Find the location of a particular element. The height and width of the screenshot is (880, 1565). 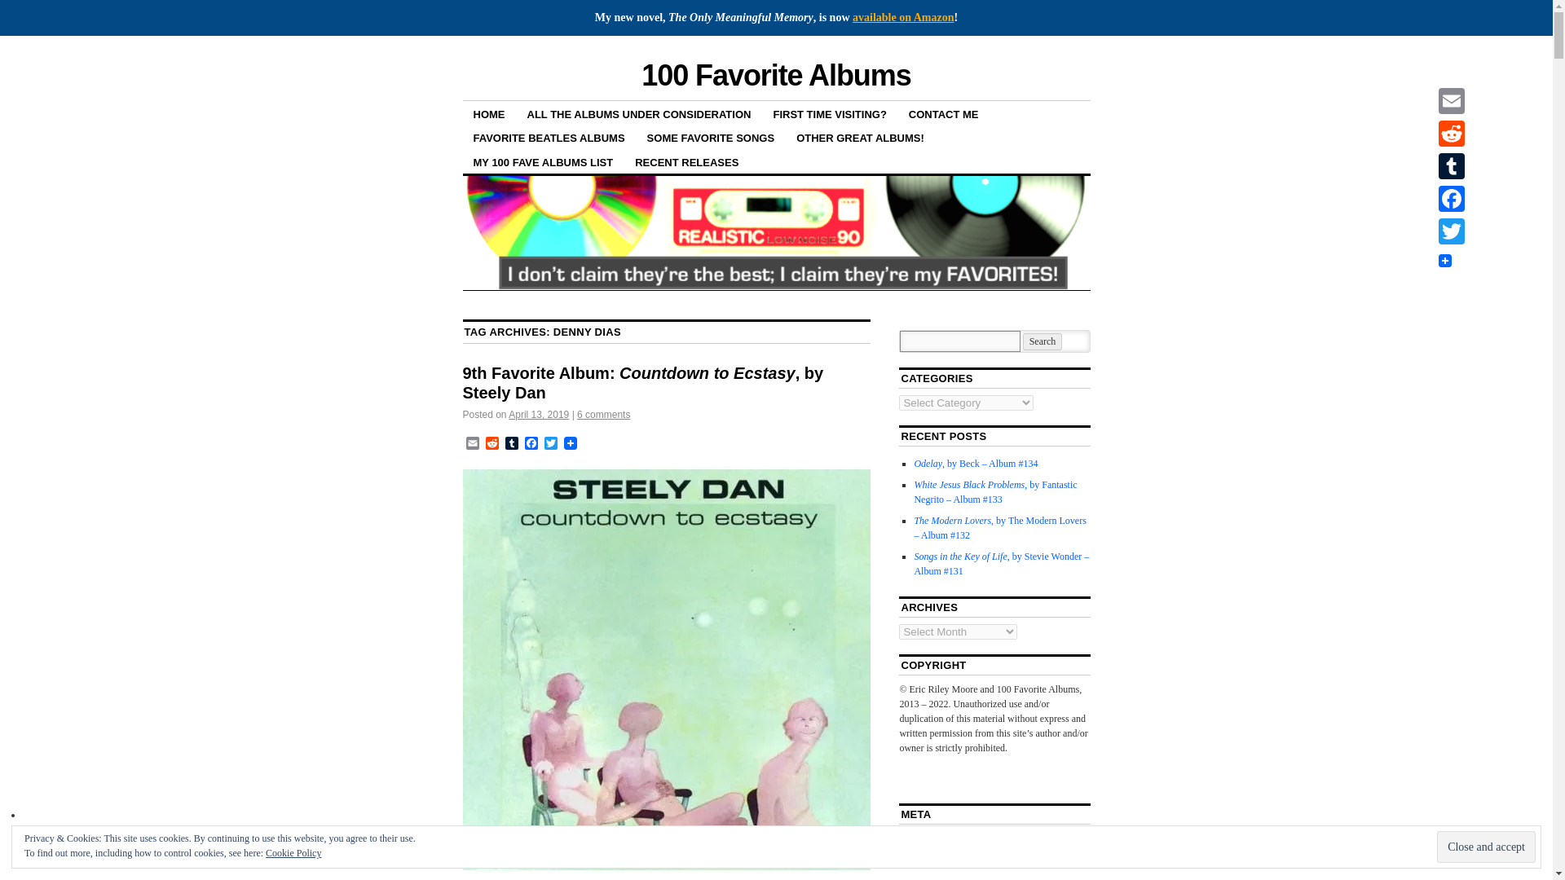

SOME FAVORITE SONGS is located at coordinates (711, 137).